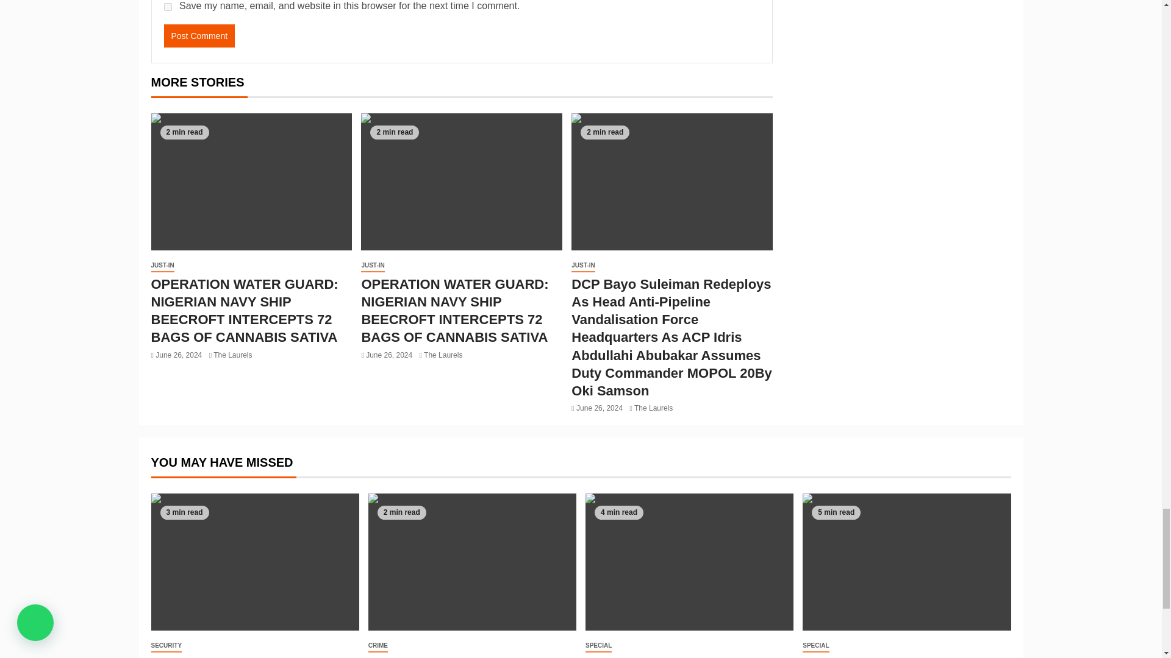 This screenshot has width=1171, height=658. What do you see at coordinates (167, 7) in the screenshot?
I see `yes` at bounding box center [167, 7].